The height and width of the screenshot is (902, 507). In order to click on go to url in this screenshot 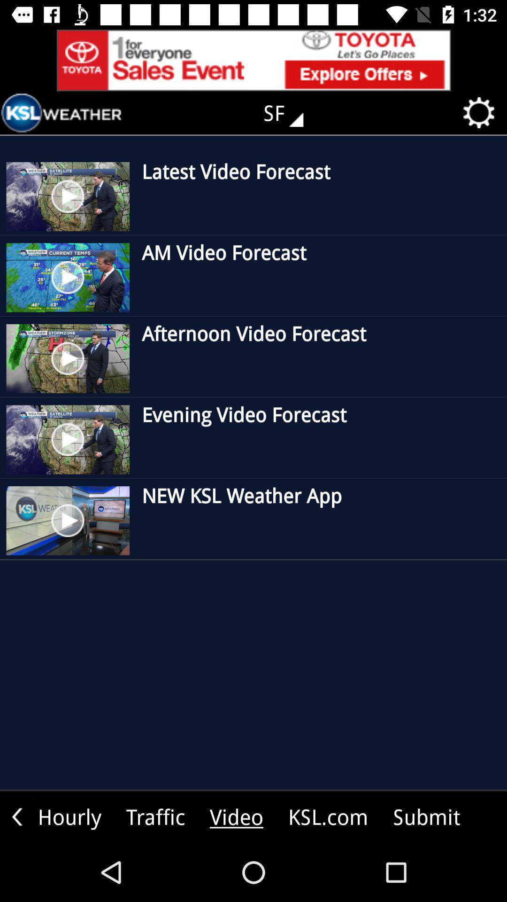, I will do `click(253, 60)`.